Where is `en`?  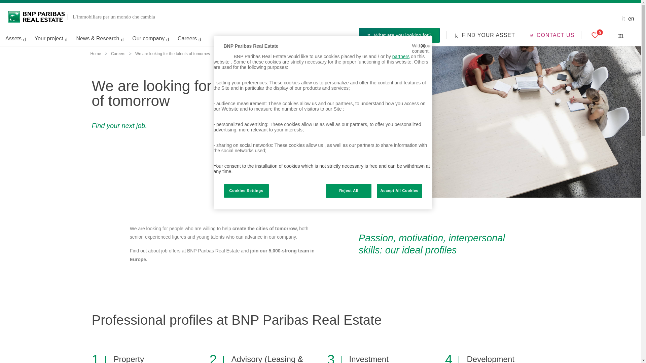 en is located at coordinates (631, 18).